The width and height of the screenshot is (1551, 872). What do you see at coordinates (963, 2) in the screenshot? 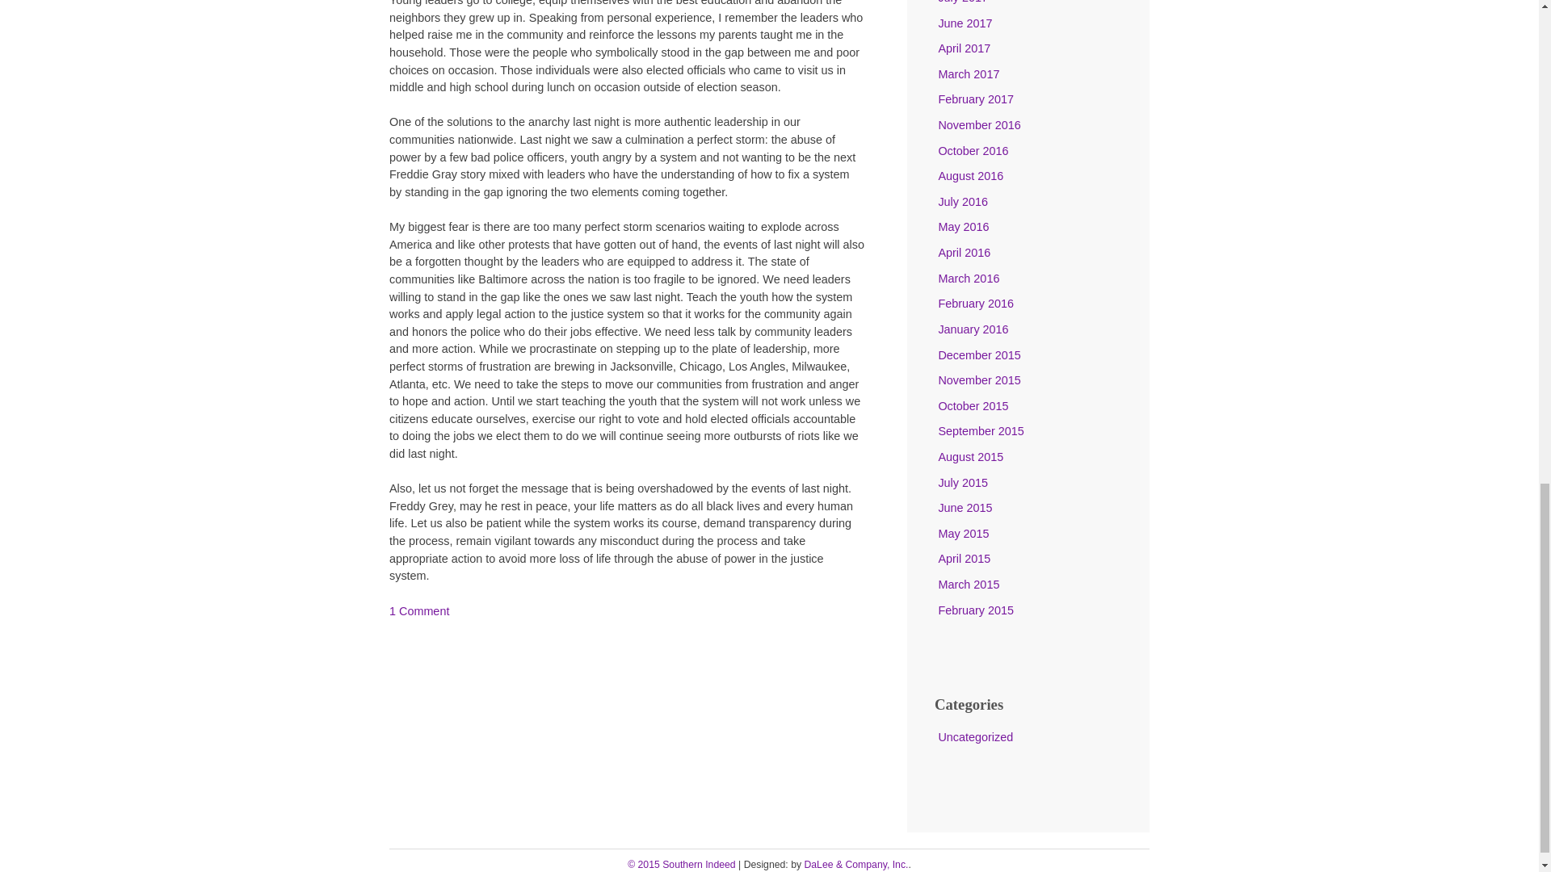
I see `July 2017` at bounding box center [963, 2].